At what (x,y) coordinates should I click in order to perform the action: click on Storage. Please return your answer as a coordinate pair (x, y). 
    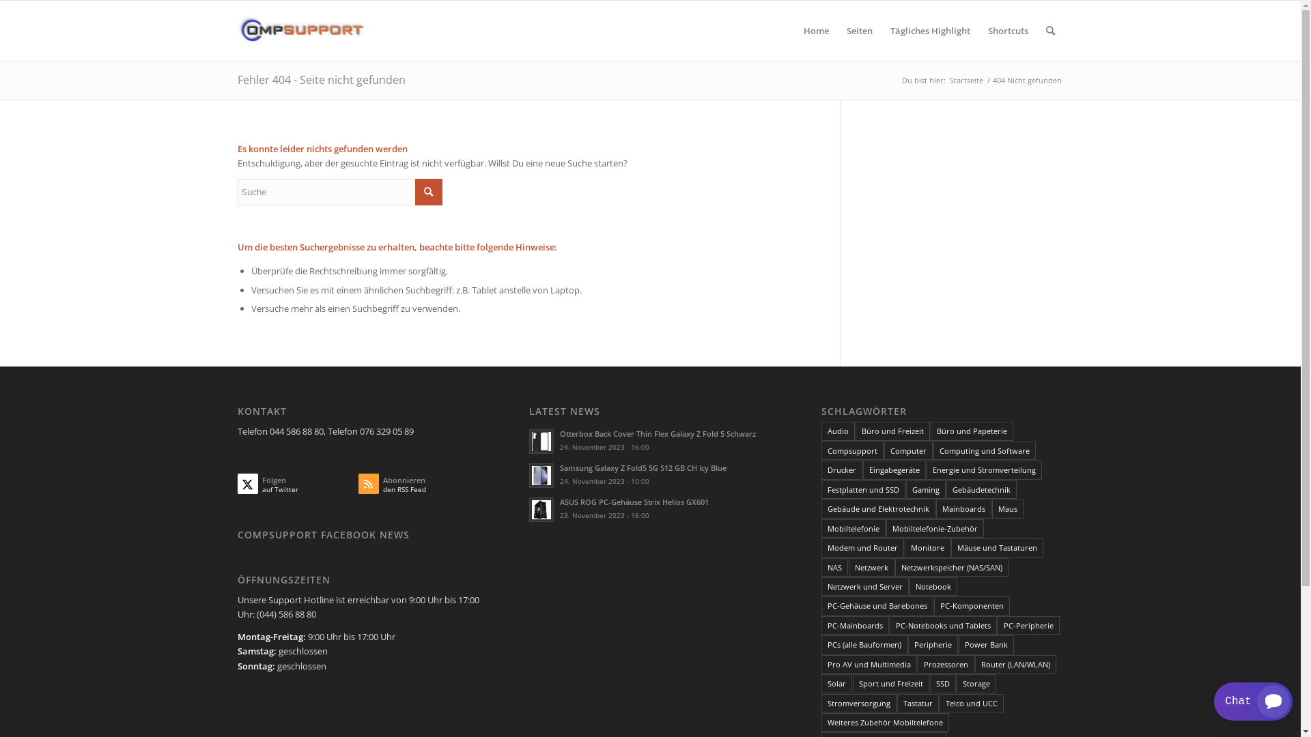
    Looking at the image, I should click on (976, 684).